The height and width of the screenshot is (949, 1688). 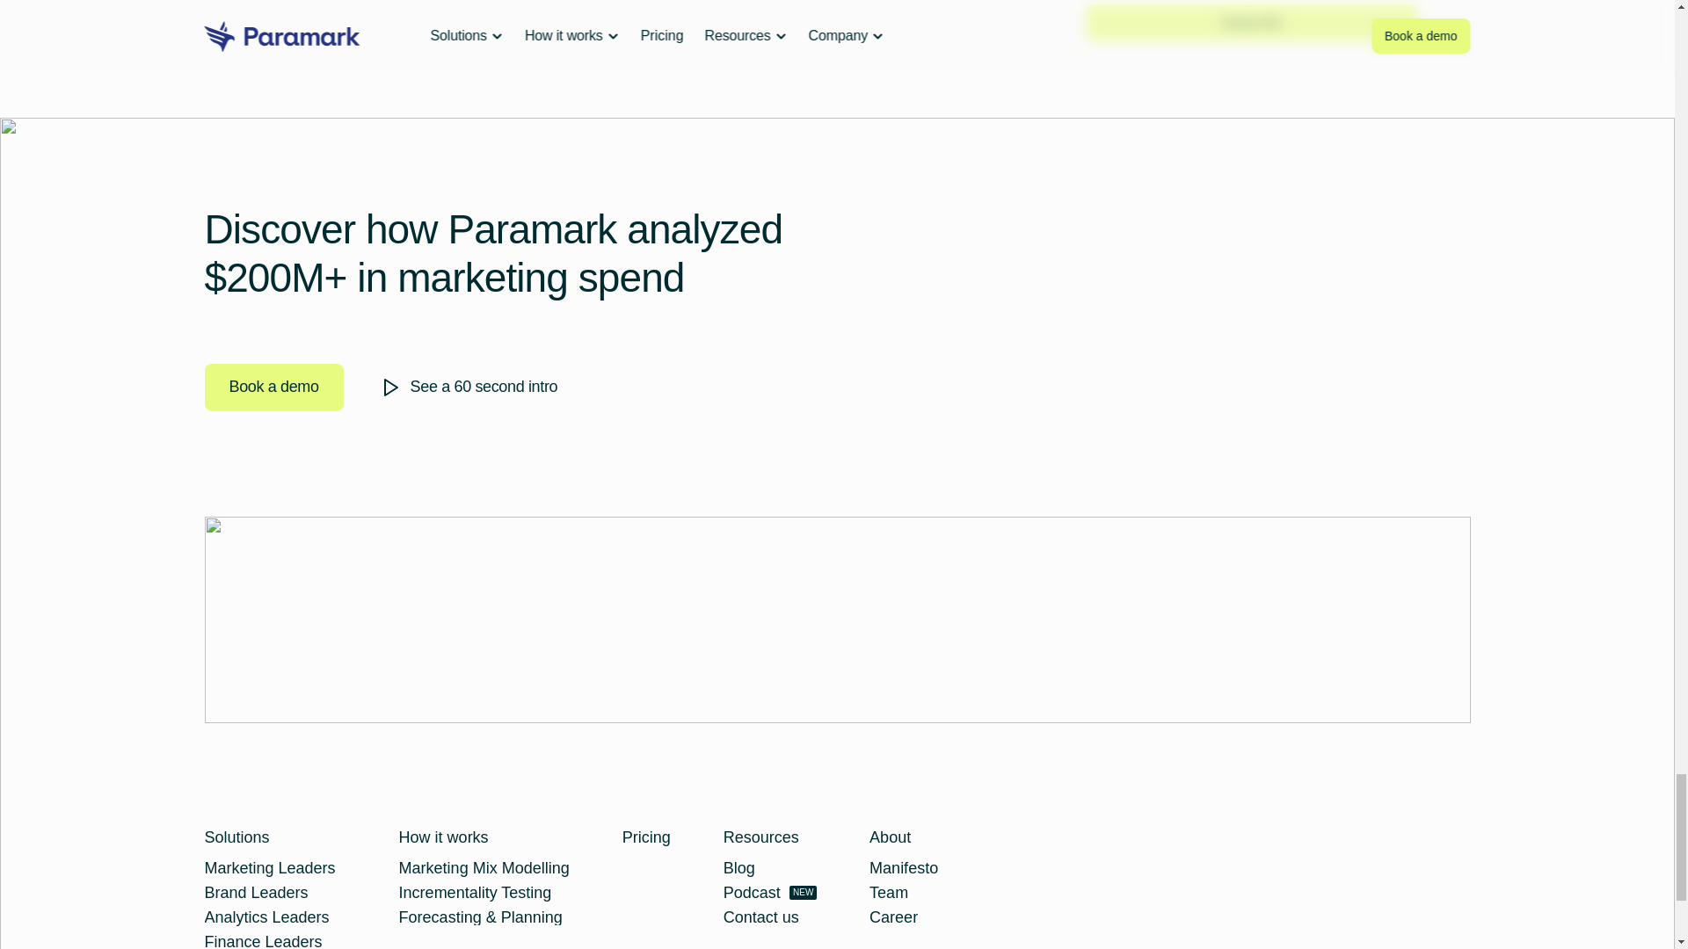 What do you see at coordinates (263, 940) in the screenshot?
I see `Finance Leaders` at bounding box center [263, 940].